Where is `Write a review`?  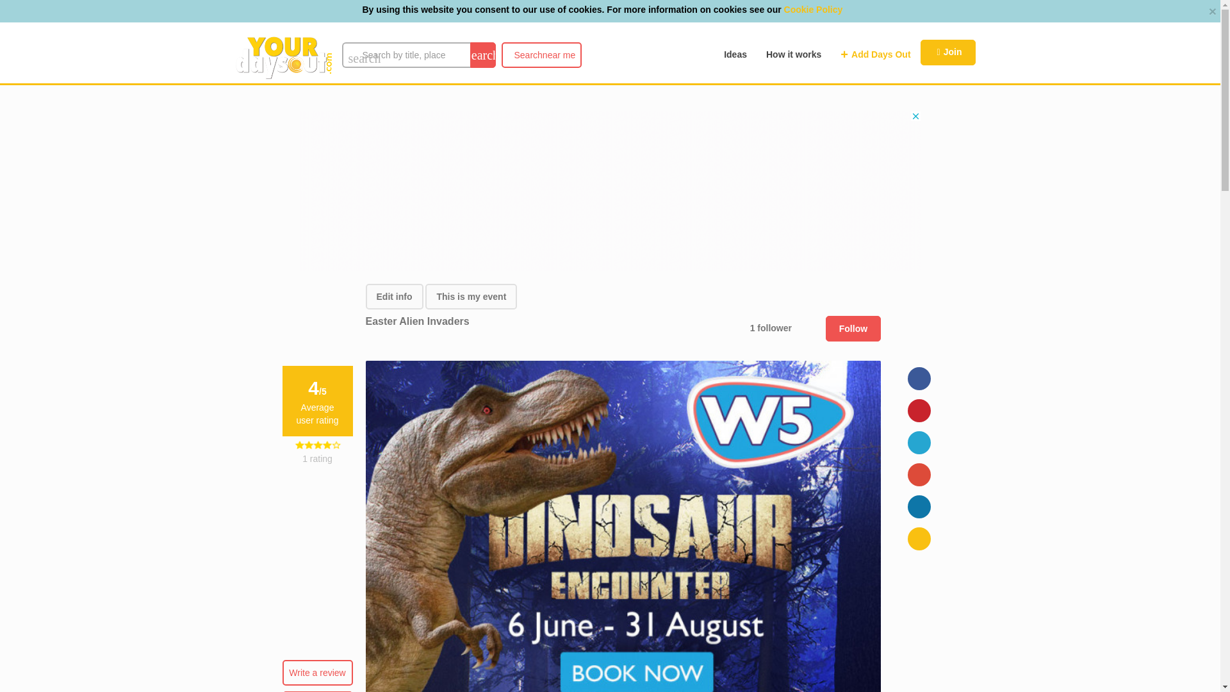
Write a review is located at coordinates (316, 673).